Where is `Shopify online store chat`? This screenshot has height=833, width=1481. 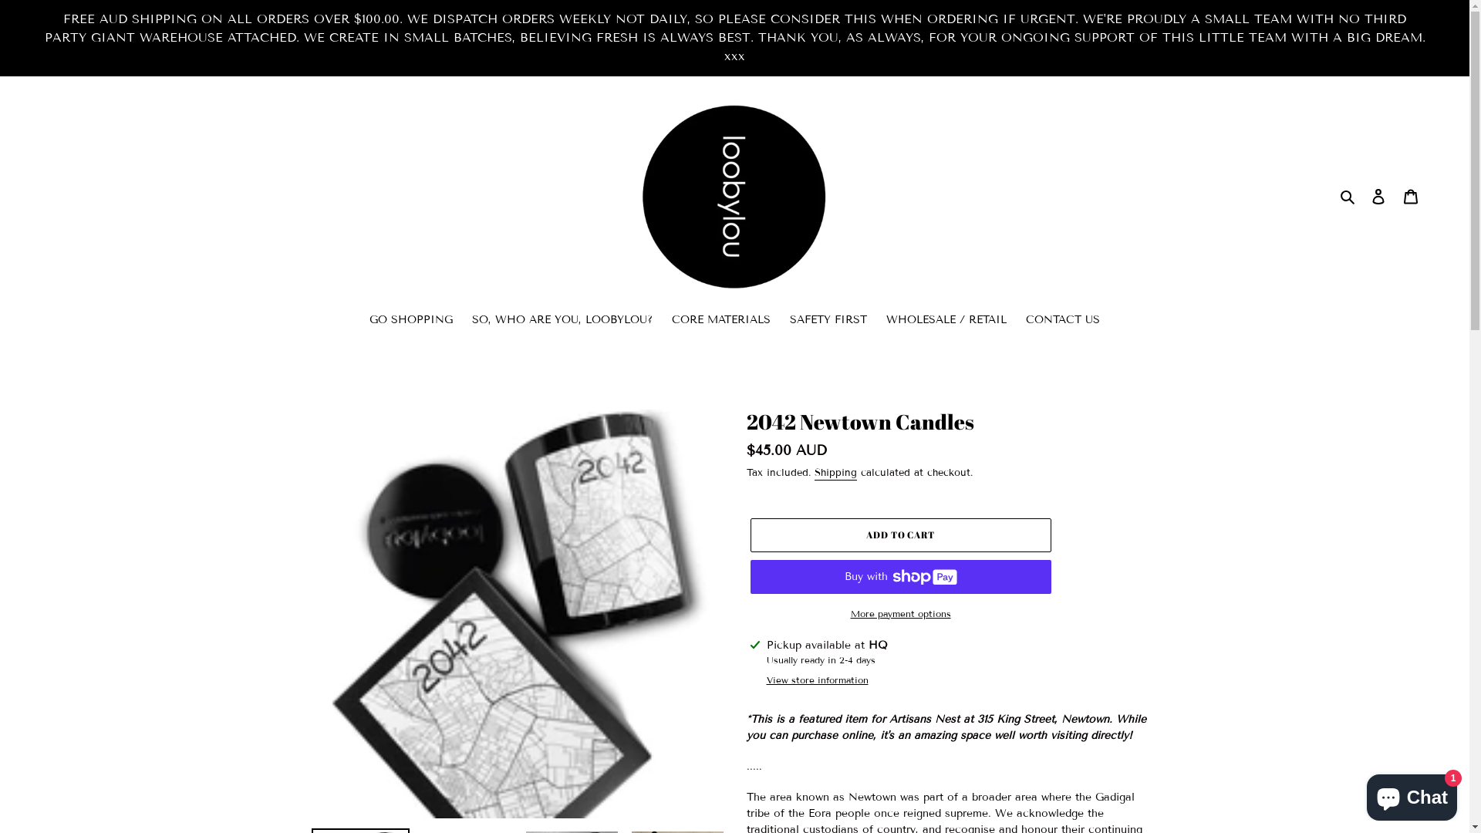 Shopify online store chat is located at coordinates (1412, 794).